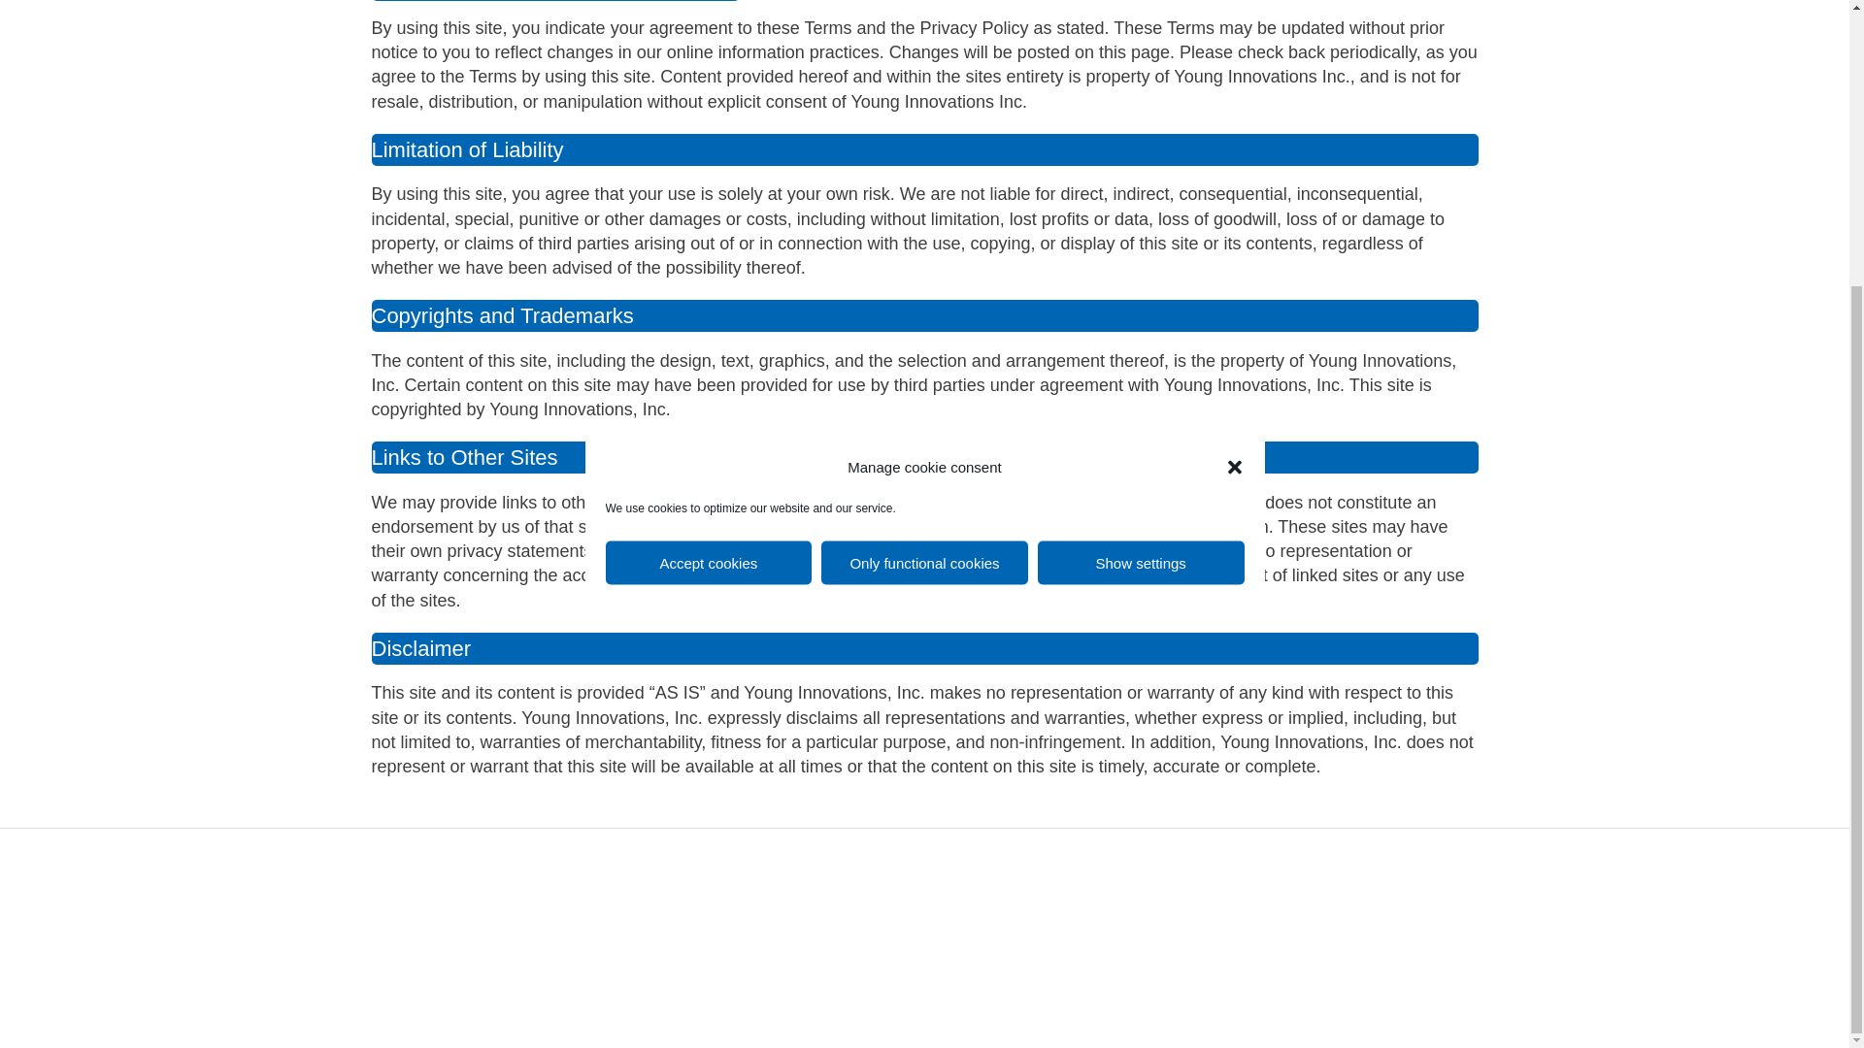 Image resolution: width=1864 pixels, height=1048 pixels. Describe the element at coordinates (771, 890) in the screenshot. I see `Sitemap` at that location.